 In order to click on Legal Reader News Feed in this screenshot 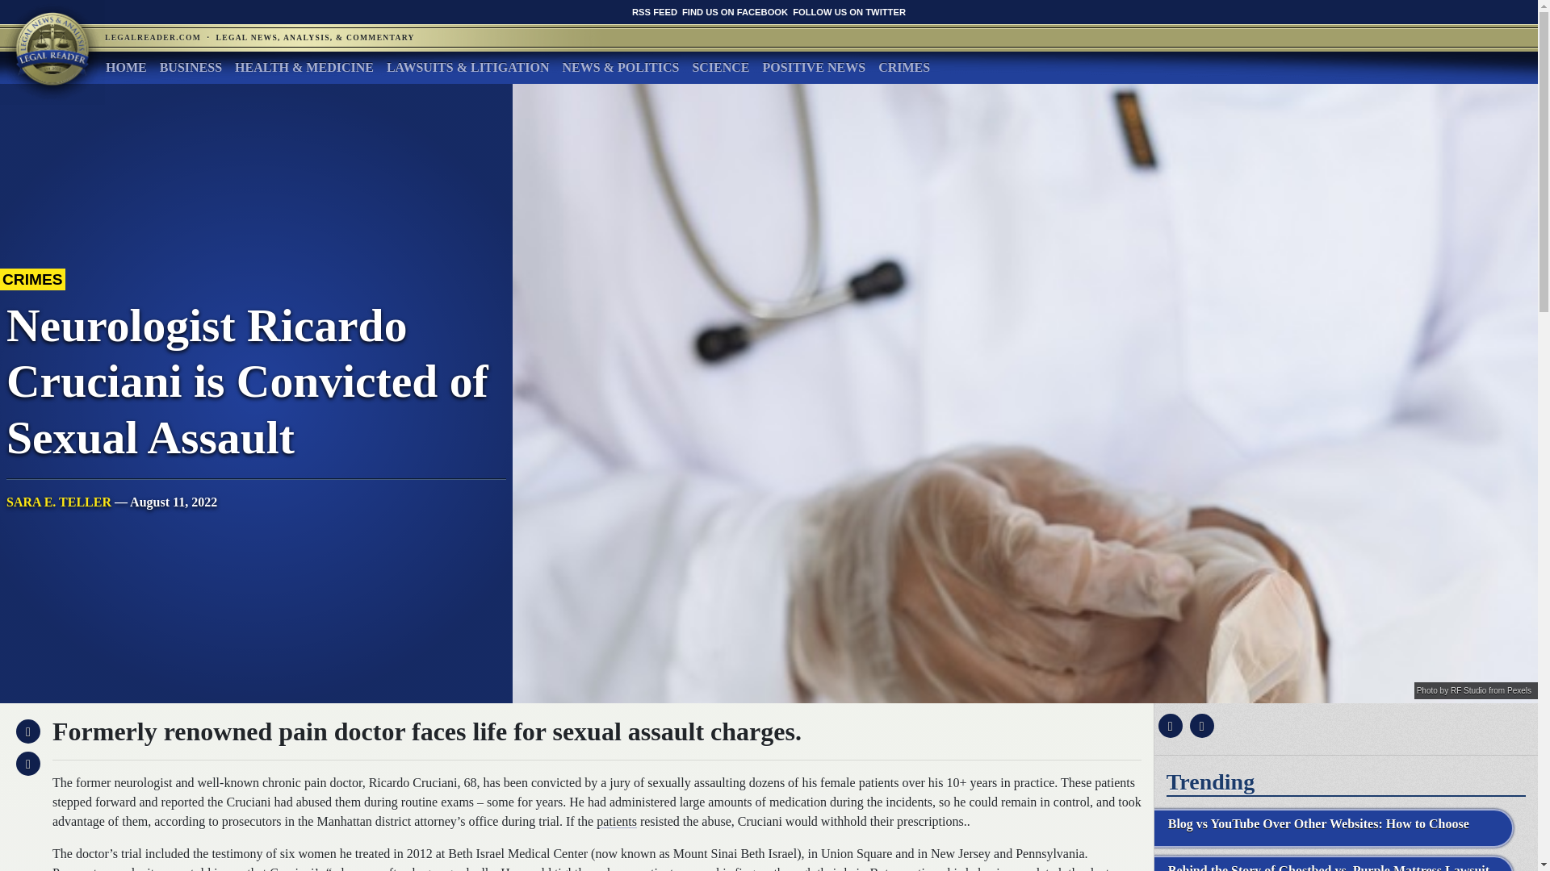, I will do `click(655, 11)`.